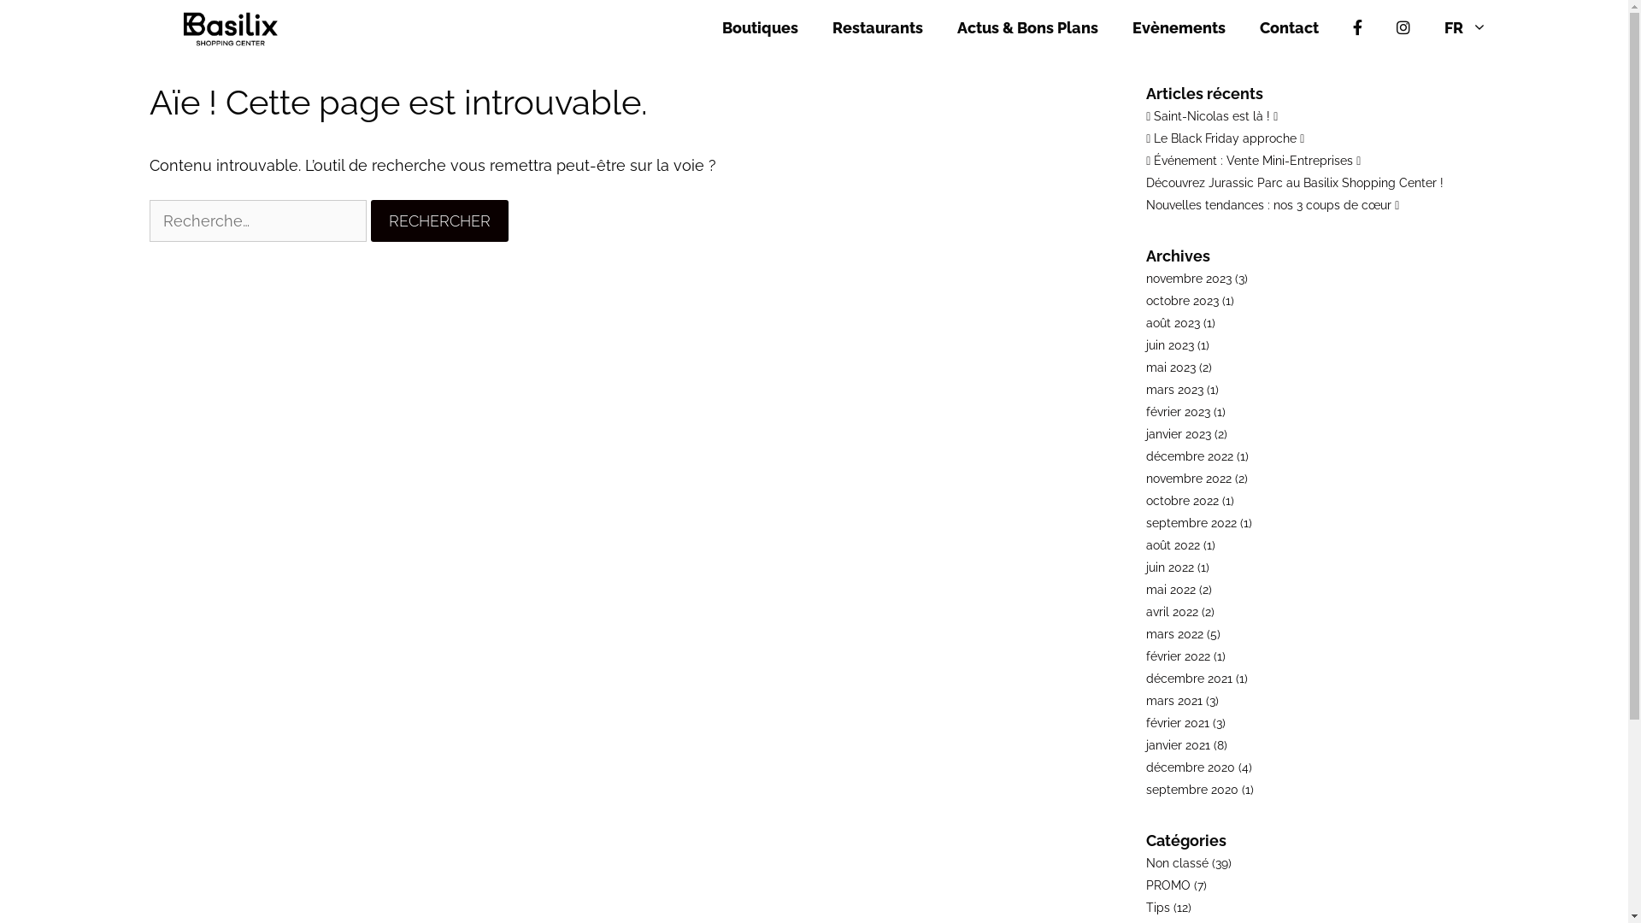 Image resolution: width=1641 pixels, height=923 pixels. I want to click on Boutiques, so click(761, 28).